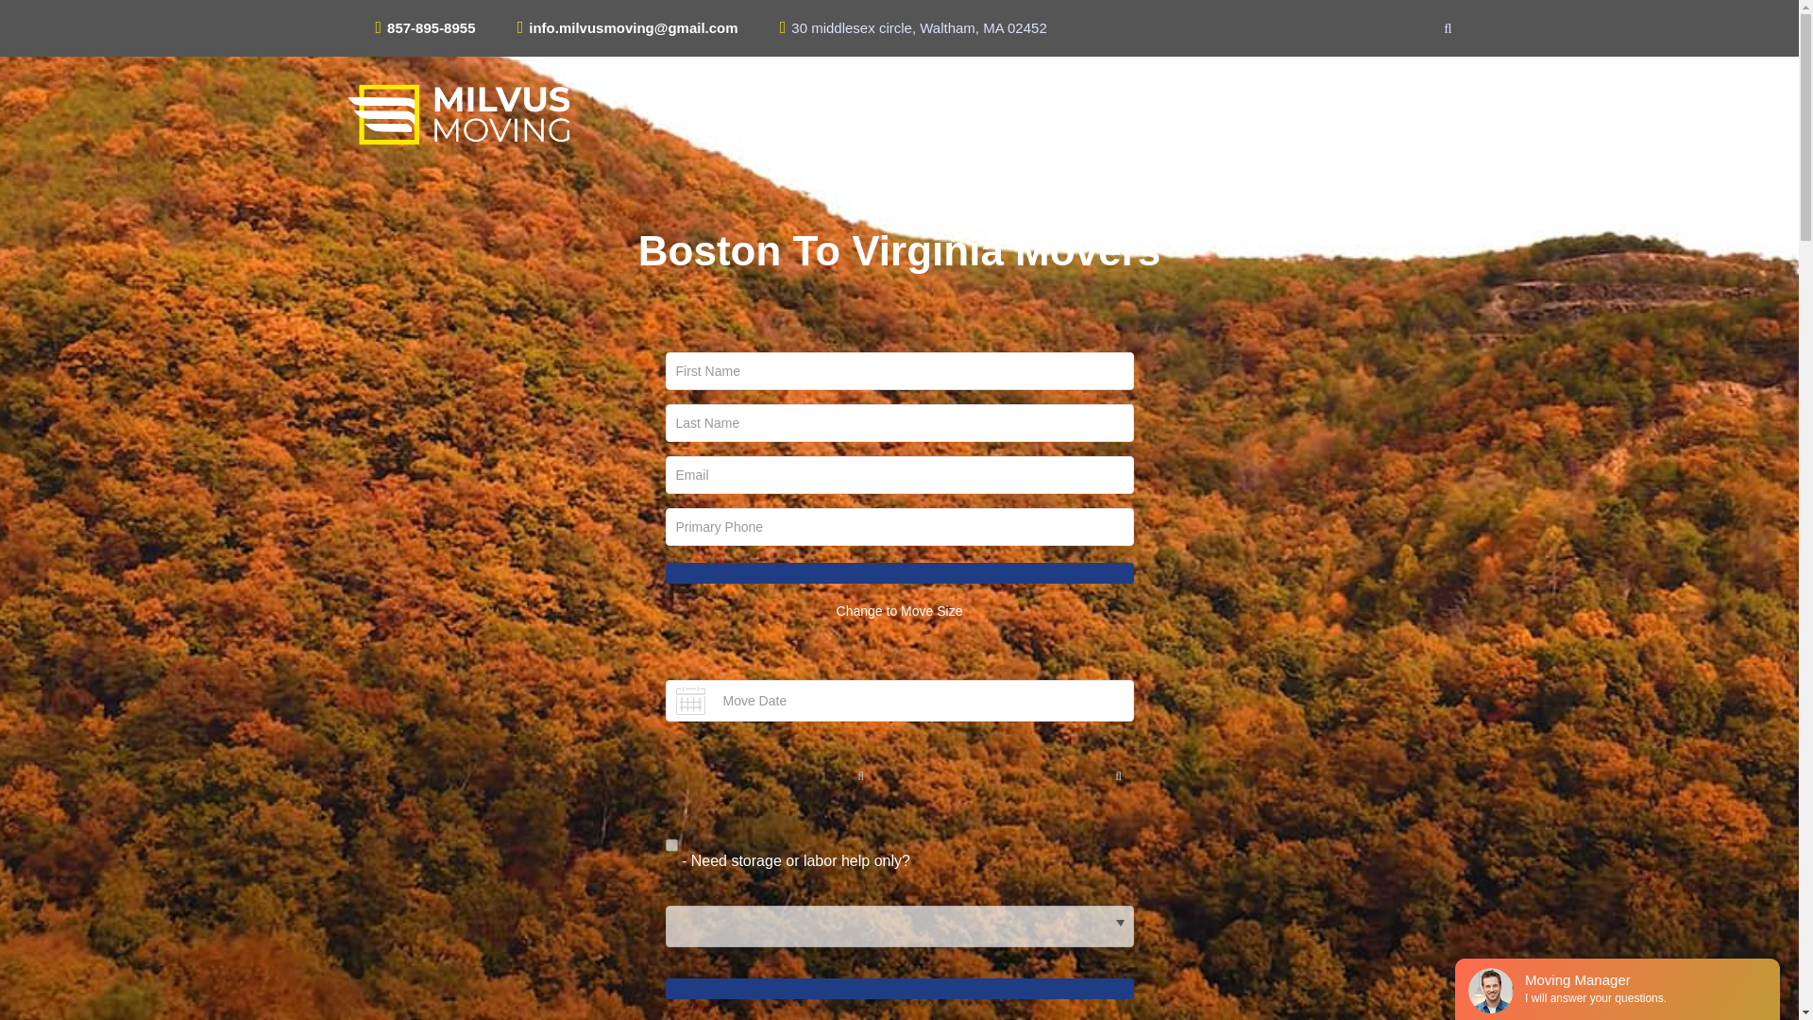 The width and height of the screenshot is (1813, 1020). What do you see at coordinates (1284, 472) in the screenshot?
I see `College Movers` at bounding box center [1284, 472].